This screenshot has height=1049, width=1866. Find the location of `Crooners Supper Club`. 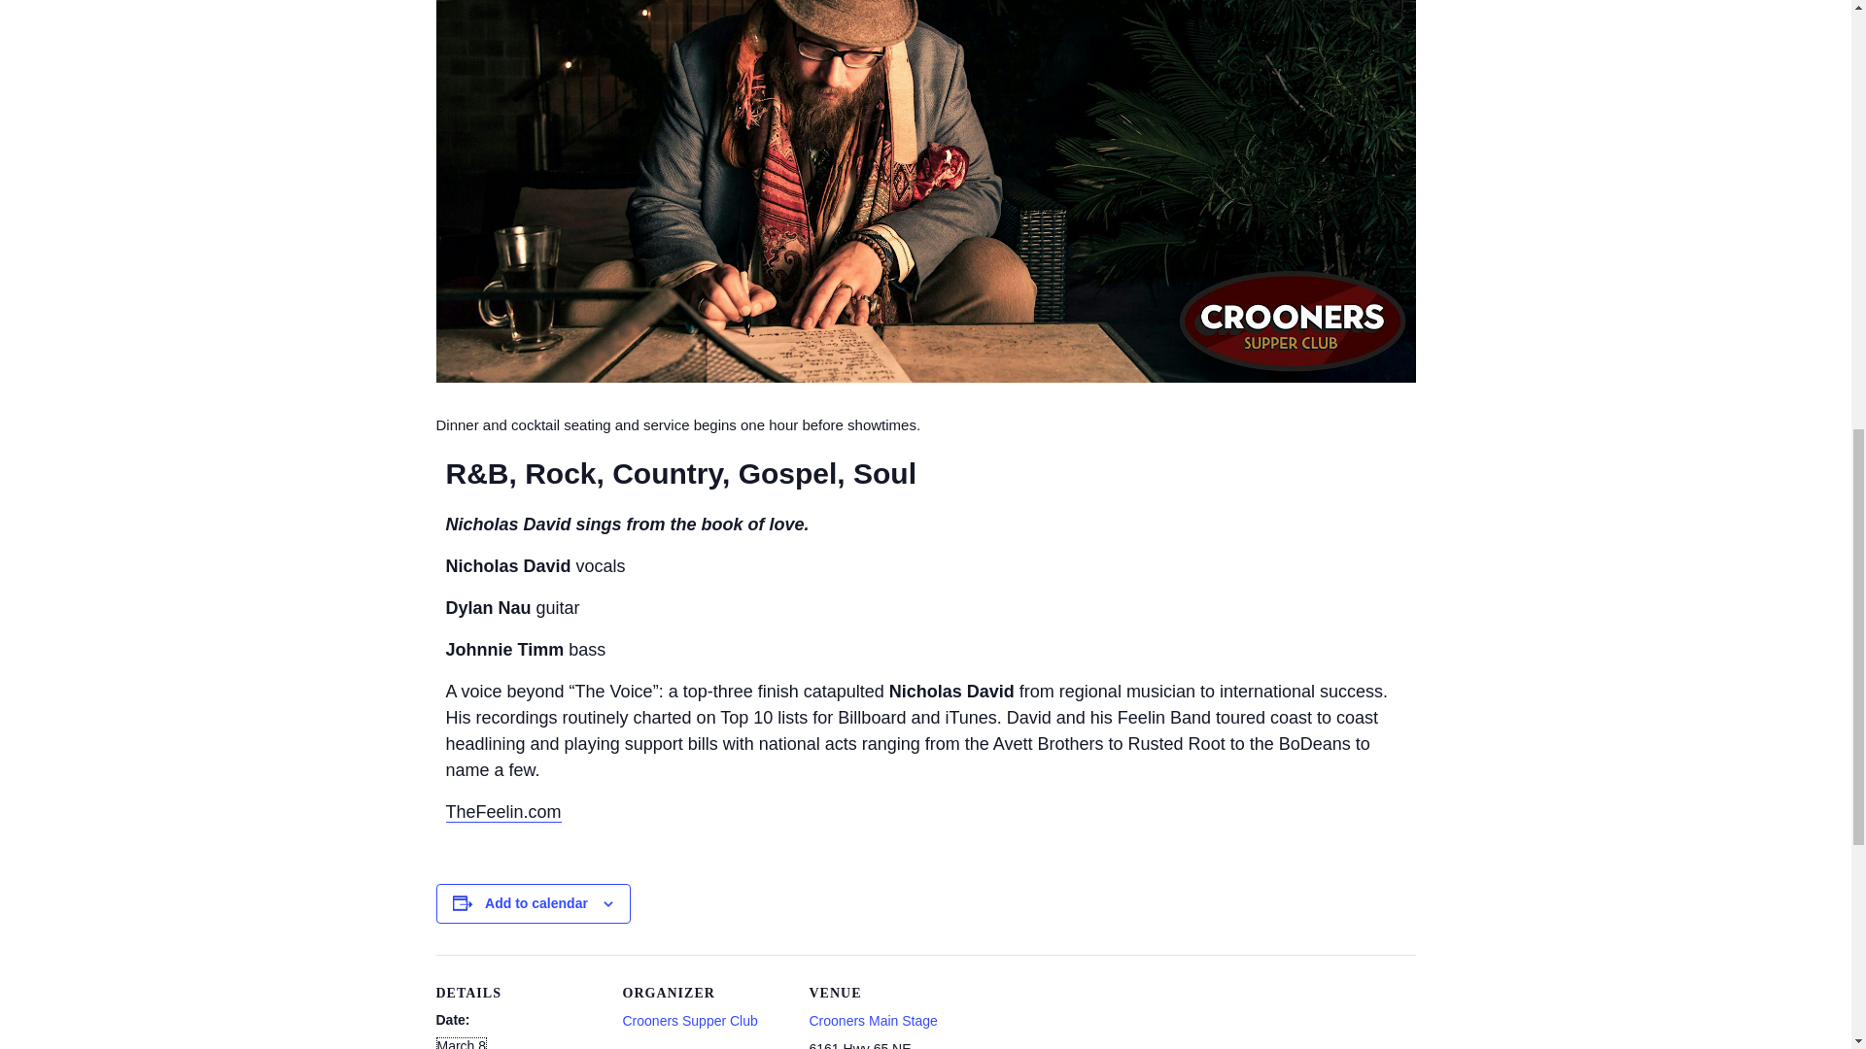

Crooners Supper Club is located at coordinates (689, 1021).